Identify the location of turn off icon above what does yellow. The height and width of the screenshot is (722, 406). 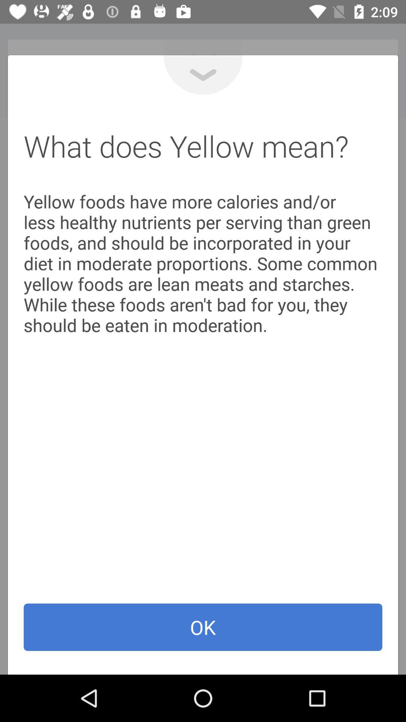
(203, 75).